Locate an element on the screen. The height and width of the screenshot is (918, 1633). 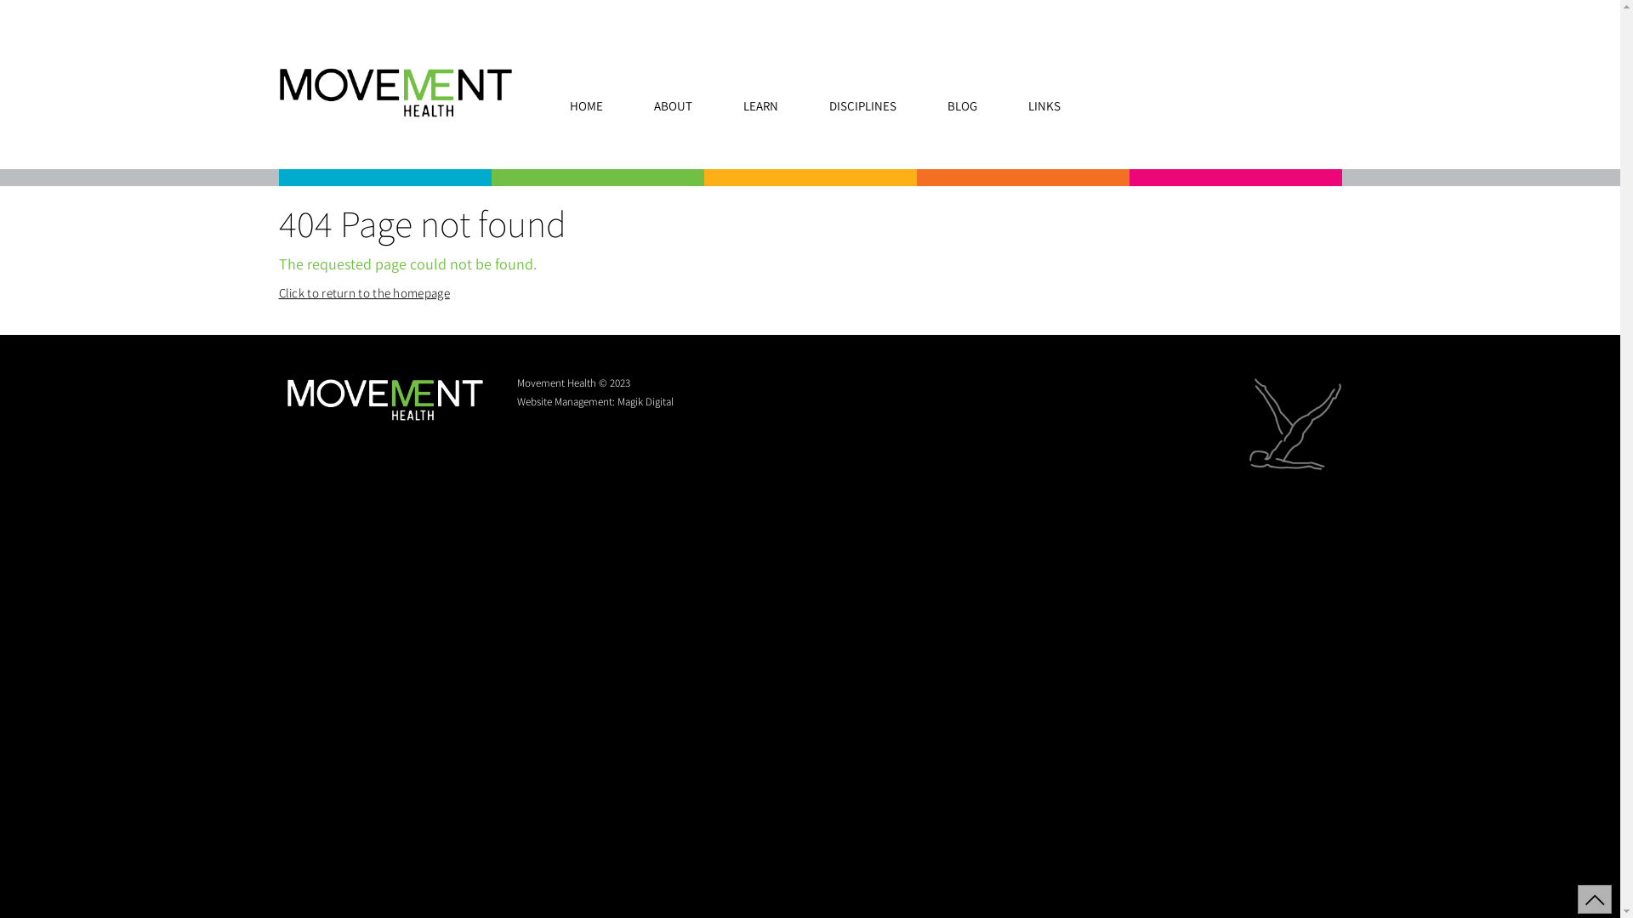
Movement Health is located at coordinates (396, 112).